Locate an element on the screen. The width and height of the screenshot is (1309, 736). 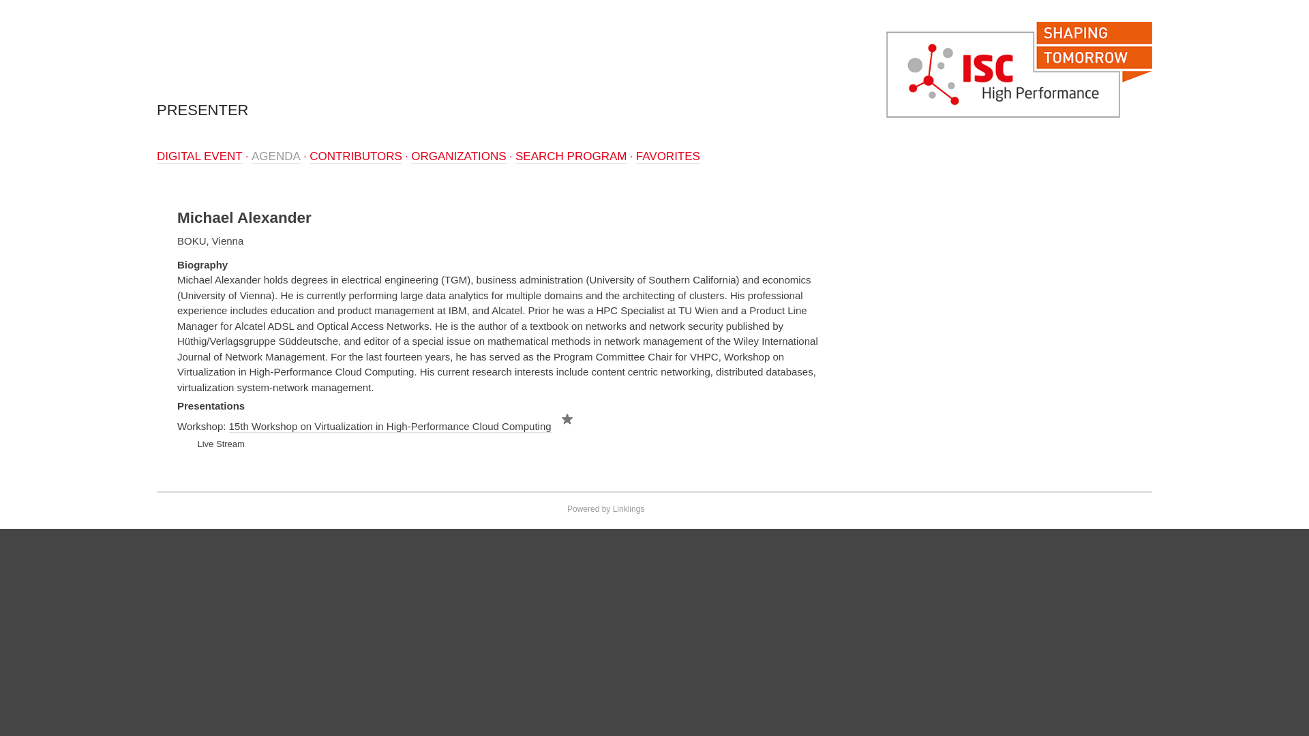
DIGITAL EVENT is located at coordinates (199, 157).